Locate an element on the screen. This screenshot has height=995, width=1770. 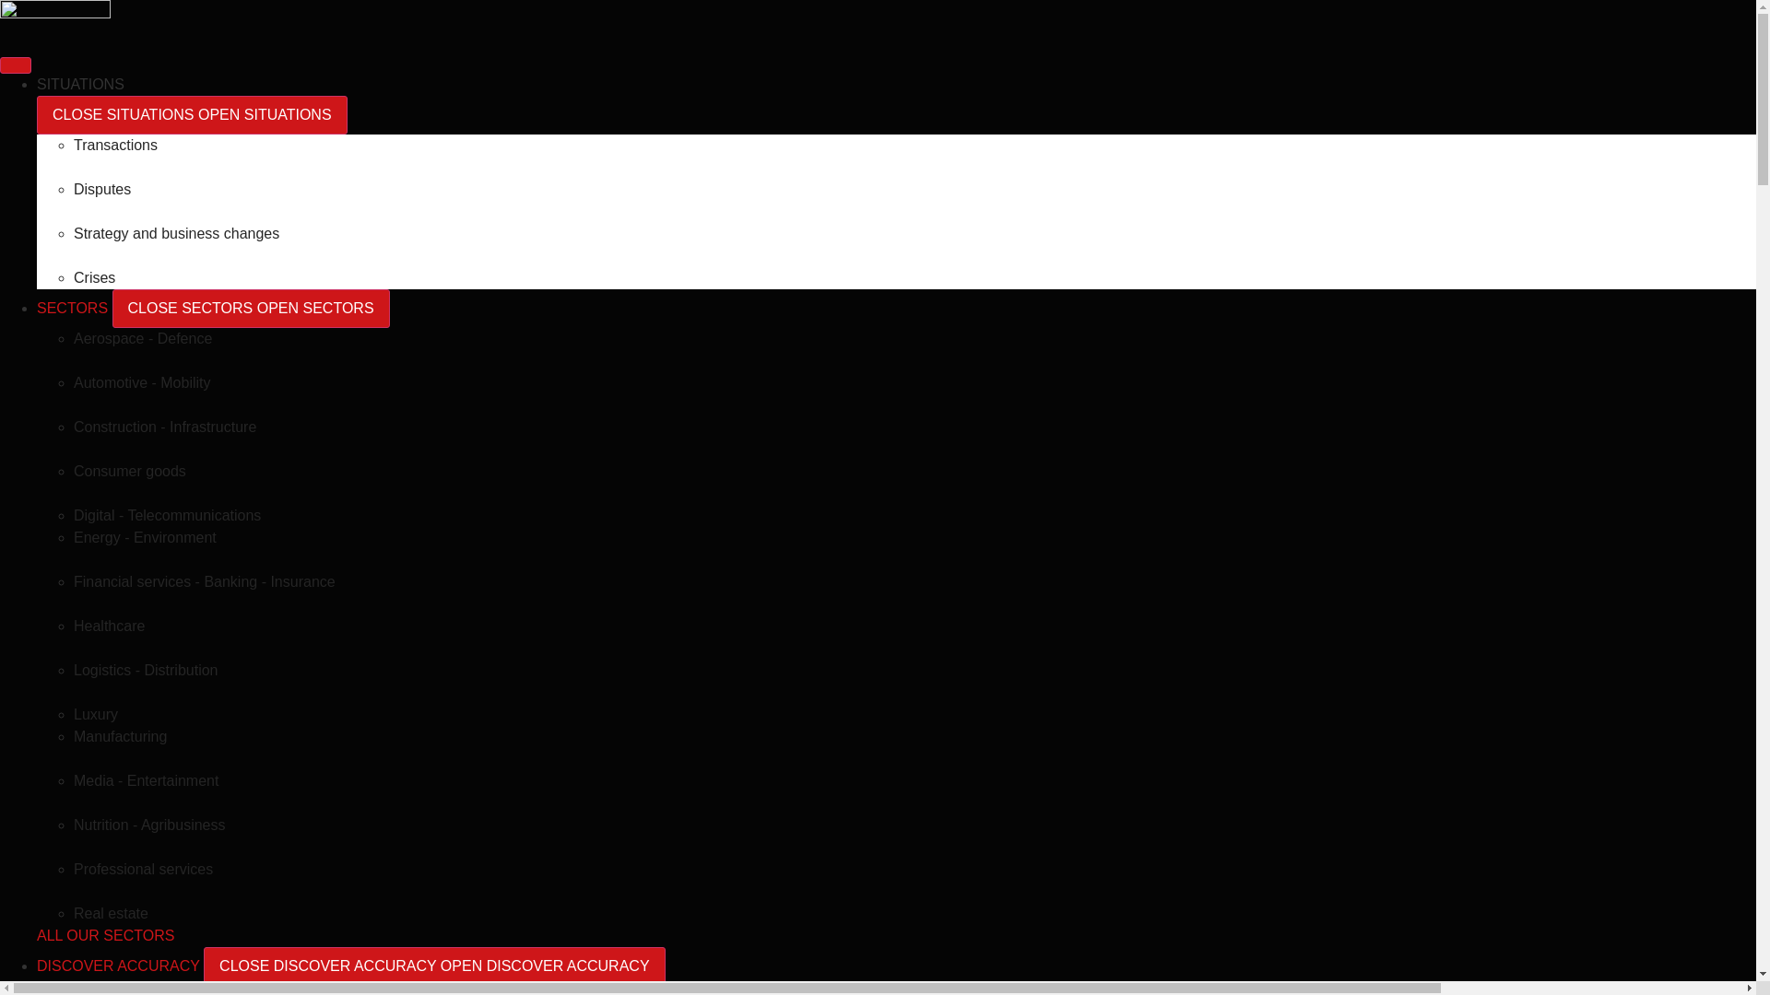
Transactions is located at coordinates (115, 146).